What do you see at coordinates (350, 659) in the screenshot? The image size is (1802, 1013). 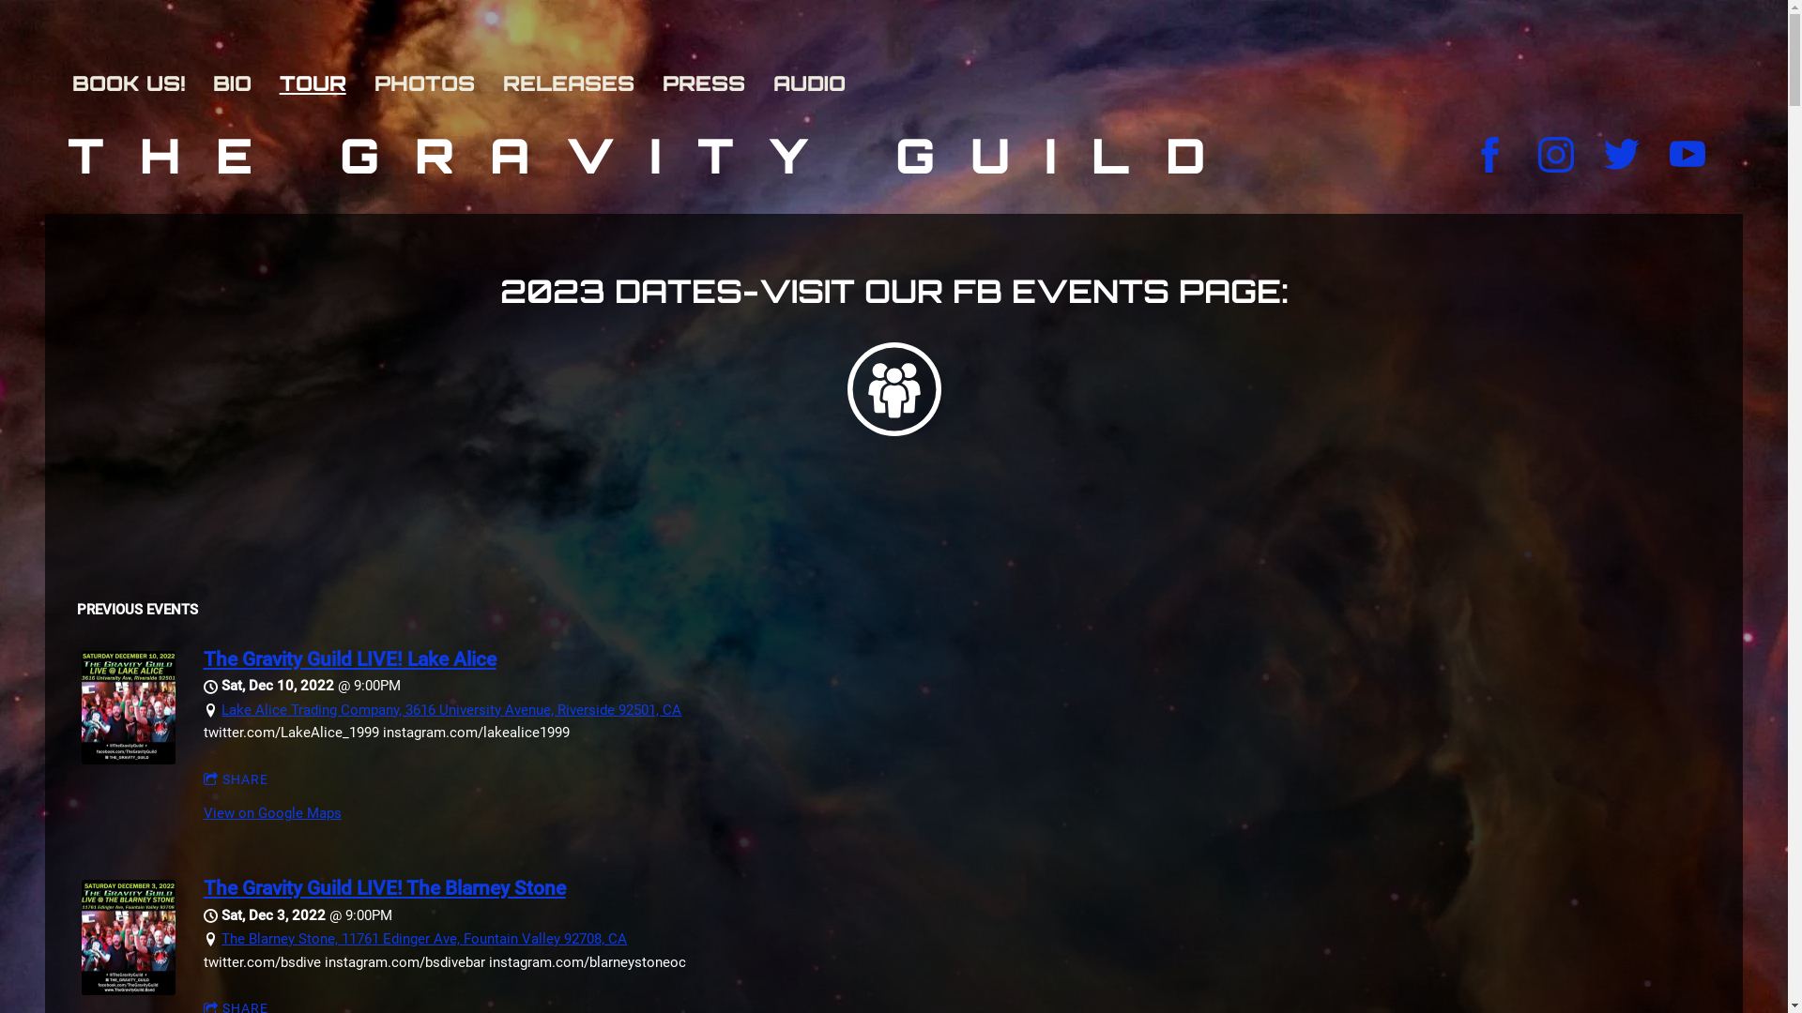 I see `The Gravity Guild LIVE! Lake Alice` at bounding box center [350, 659].